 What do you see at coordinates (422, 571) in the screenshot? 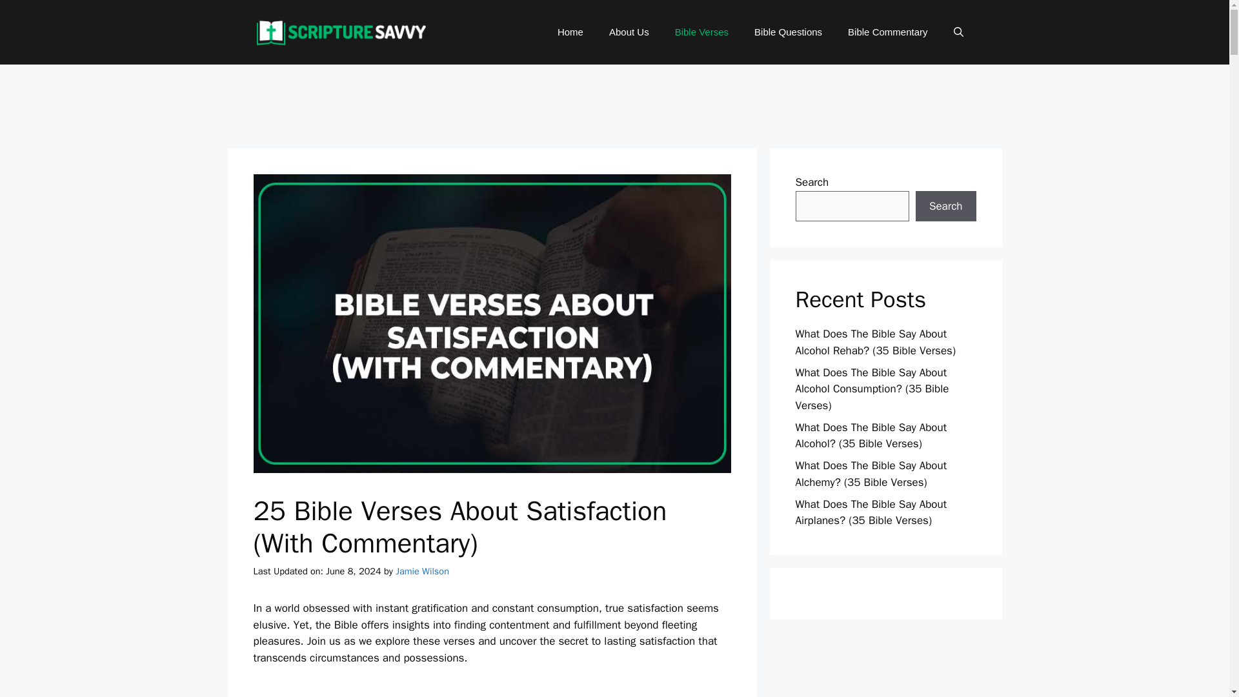
I see `Jamie Wilson` at bounding box center [422, 571].